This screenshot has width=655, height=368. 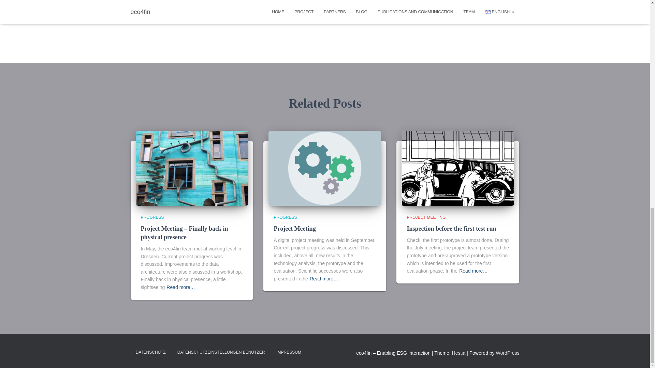 I want to click on DATENSCHUTZ, so click(x=150, y=352).